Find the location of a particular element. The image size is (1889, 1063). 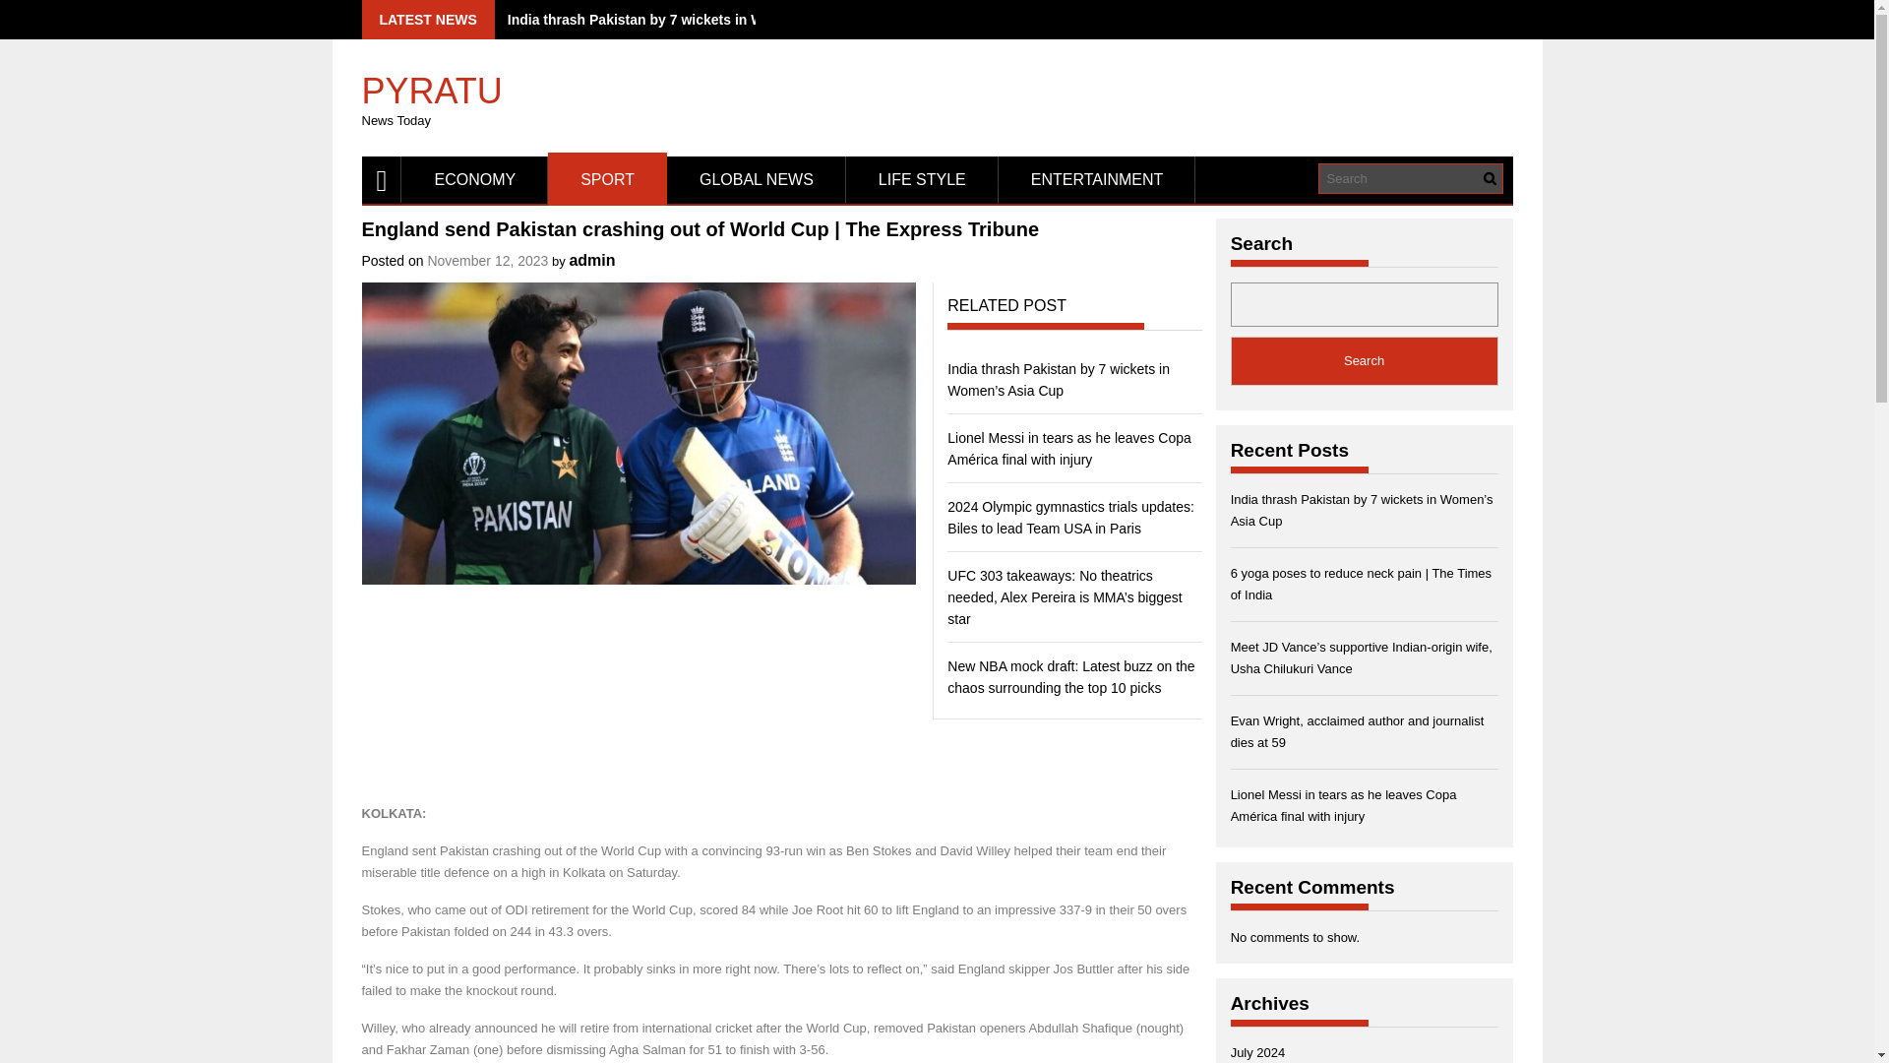

ENTERTAINMENT is located at coordinates (1097, 179).